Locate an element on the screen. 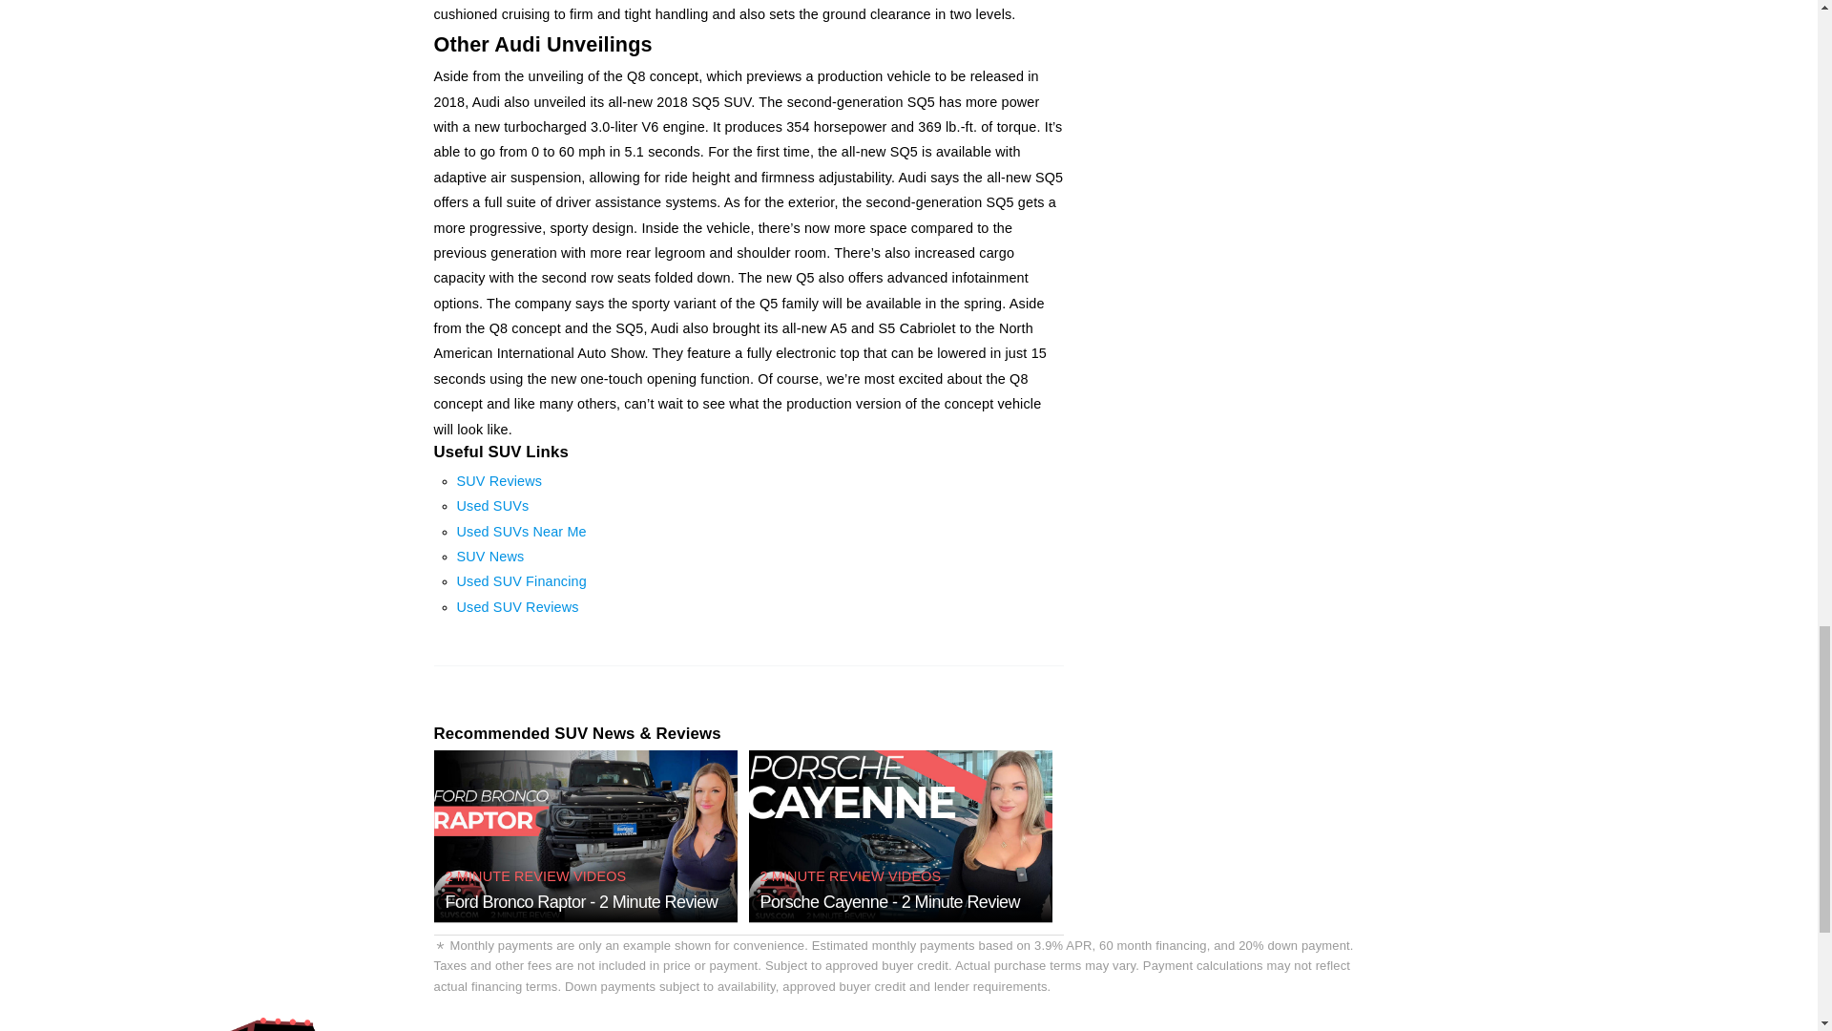 This screenshot has width=1832, height=1031. SUV Reviews is located at coordinates (499, 480).